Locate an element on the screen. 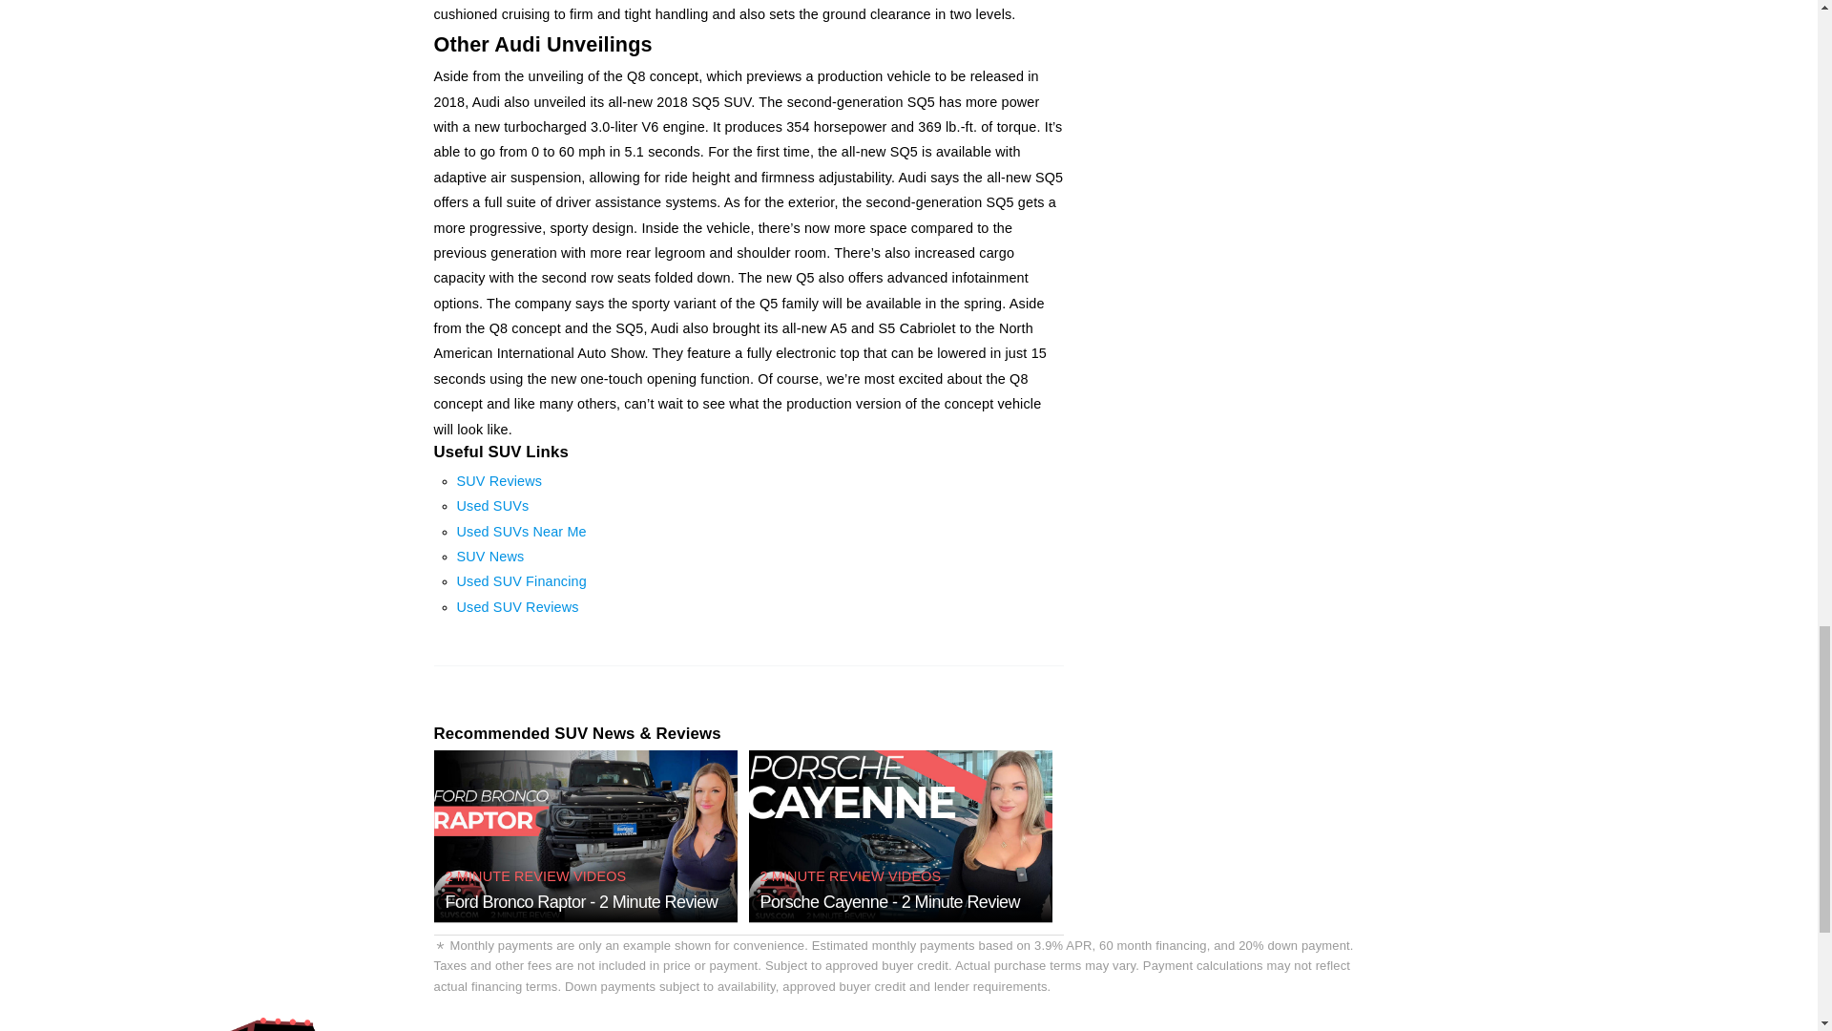 This screenshot has width=1832, height=1031. SUV Reviews is located at coordinates (499, 480).